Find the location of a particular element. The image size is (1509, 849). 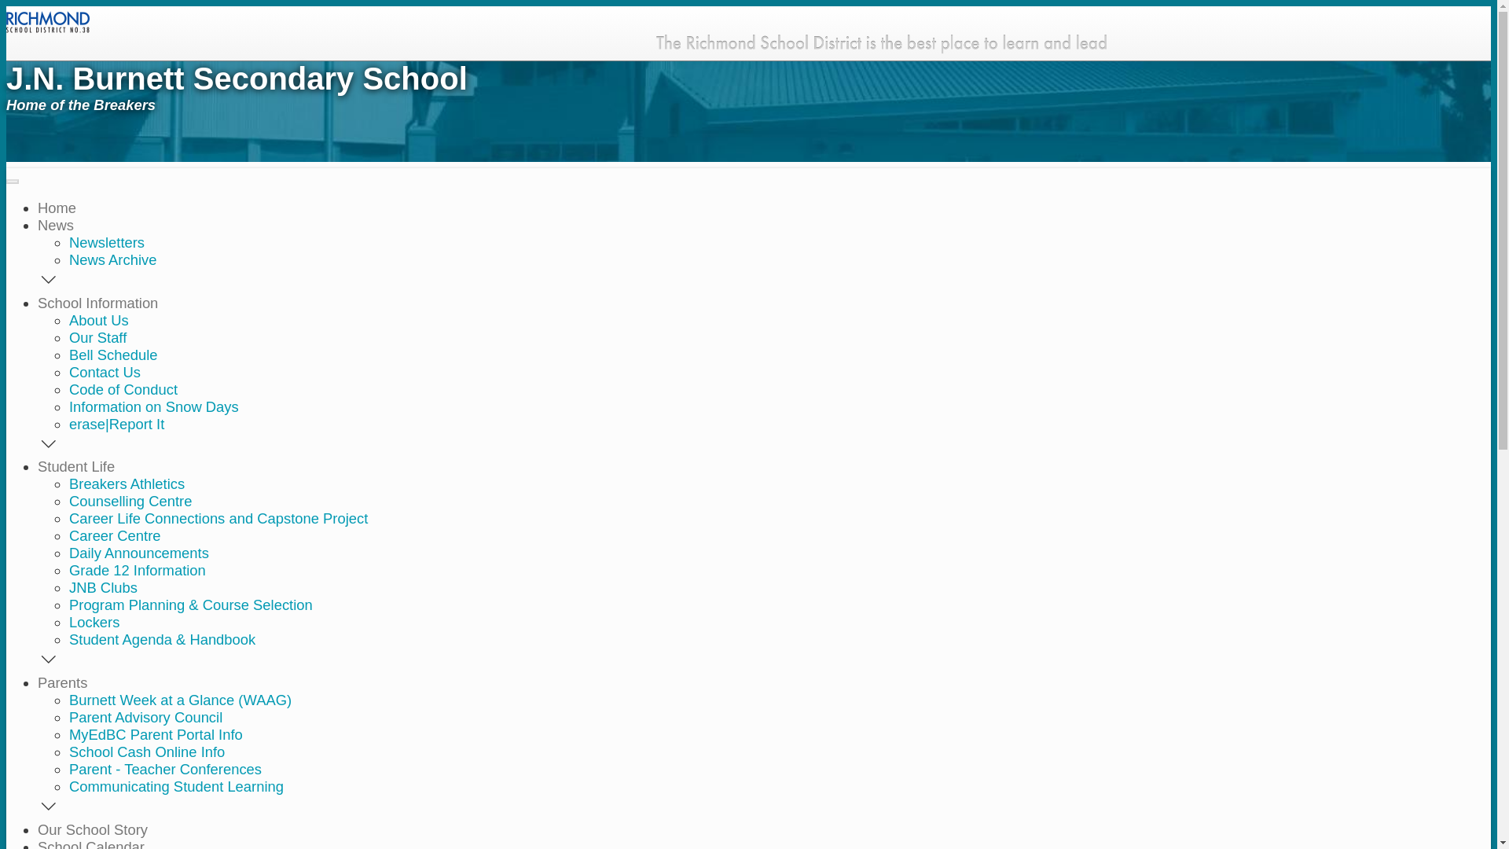

Parents is located at coordinates (63, 682).